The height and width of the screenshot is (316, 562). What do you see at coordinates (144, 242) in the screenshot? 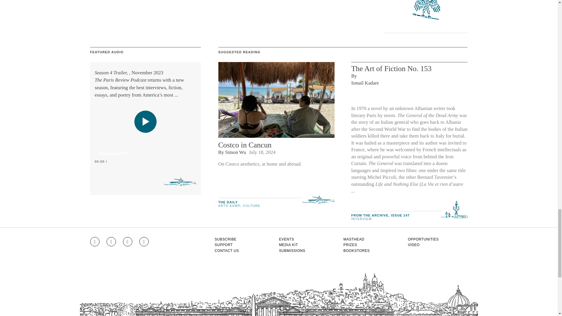
I see `Go to RSS feed` at bounding box center [144, 242].